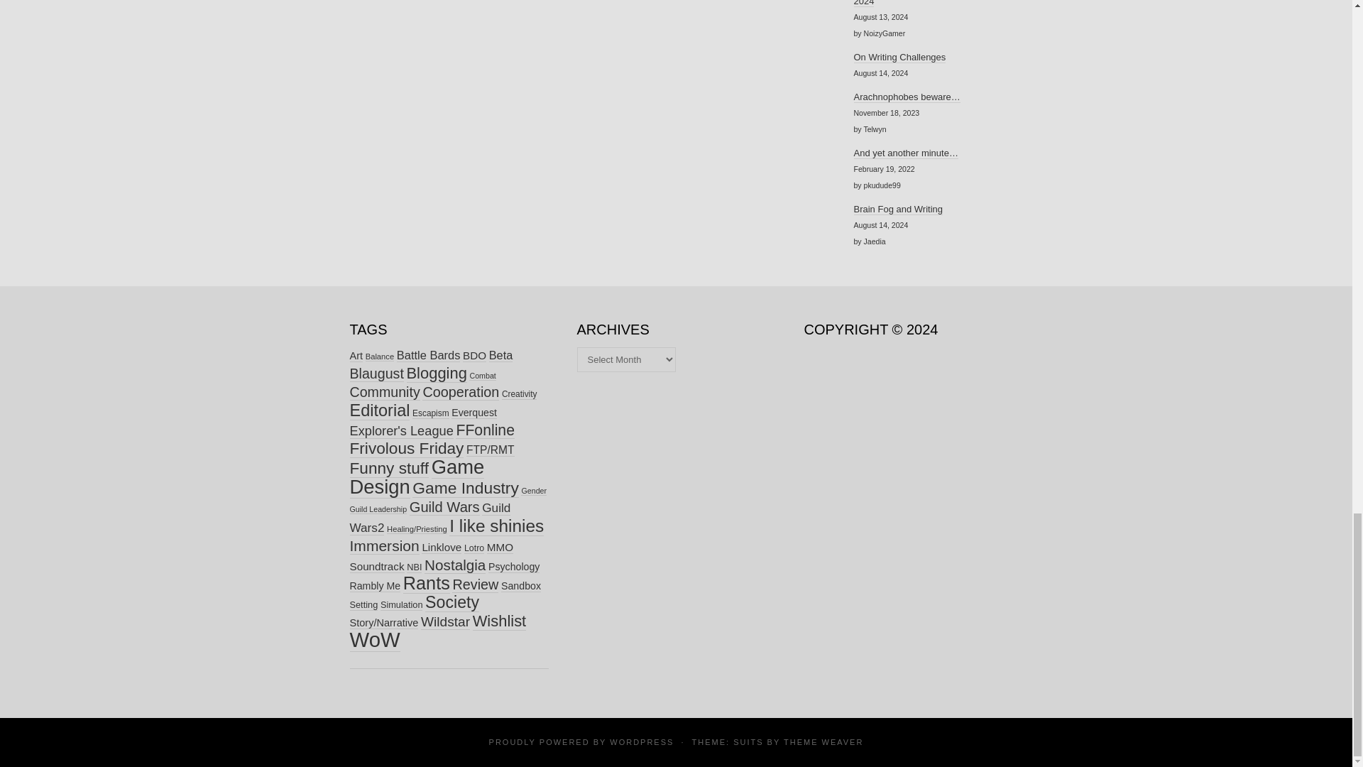 The width and height of the screenshot is (1363, 767). What do you see at coordinates (930, 3) in the screenshot?
I see `A Look At The Active ISK Delta In July 2024` at bounding box center [930, 3].